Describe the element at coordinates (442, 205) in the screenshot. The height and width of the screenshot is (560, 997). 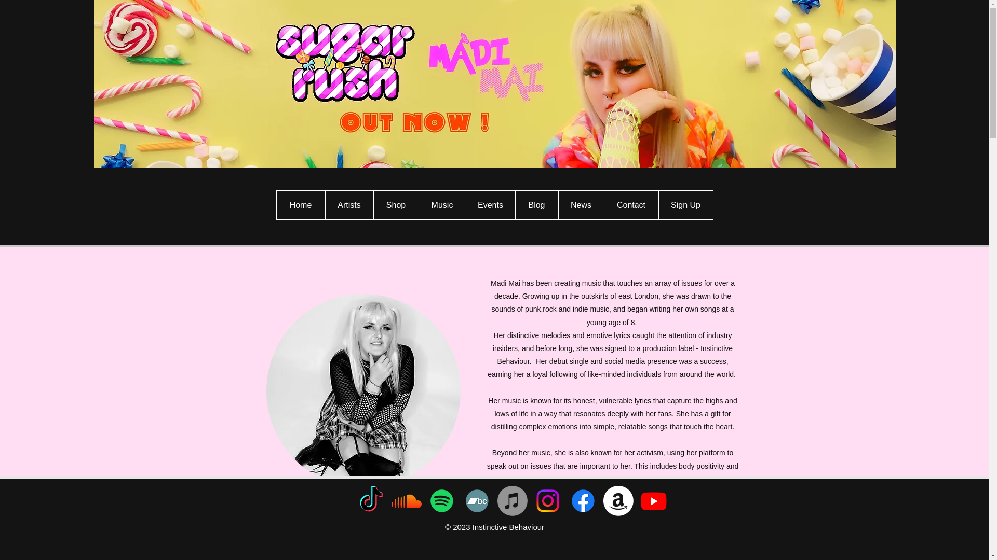
I see `Music` at that location.